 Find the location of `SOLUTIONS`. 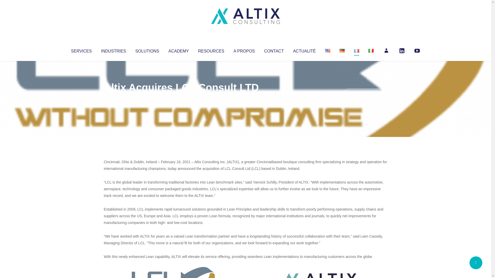

SOLUTIONS is located at coordinates (147, 50).